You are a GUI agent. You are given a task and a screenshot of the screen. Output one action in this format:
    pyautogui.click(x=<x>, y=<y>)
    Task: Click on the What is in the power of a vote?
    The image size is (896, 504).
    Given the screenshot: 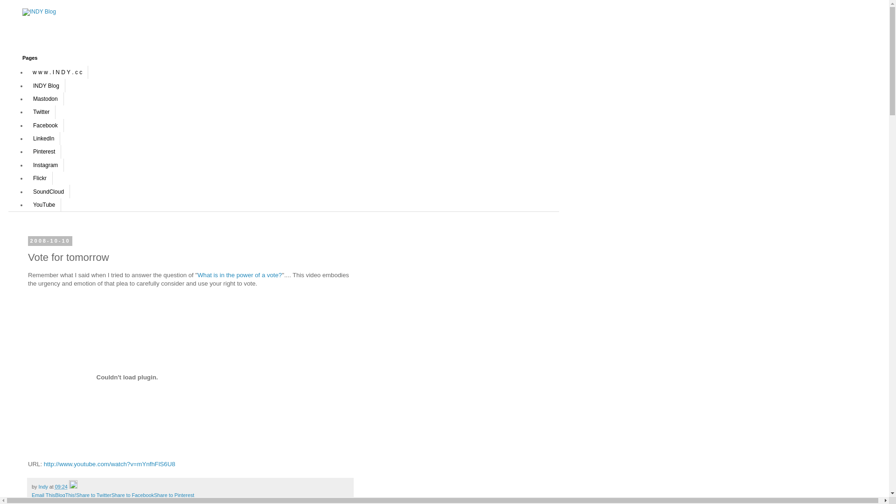 What is the action you would take?
    pyautogui.click(x=240, y=275)
    